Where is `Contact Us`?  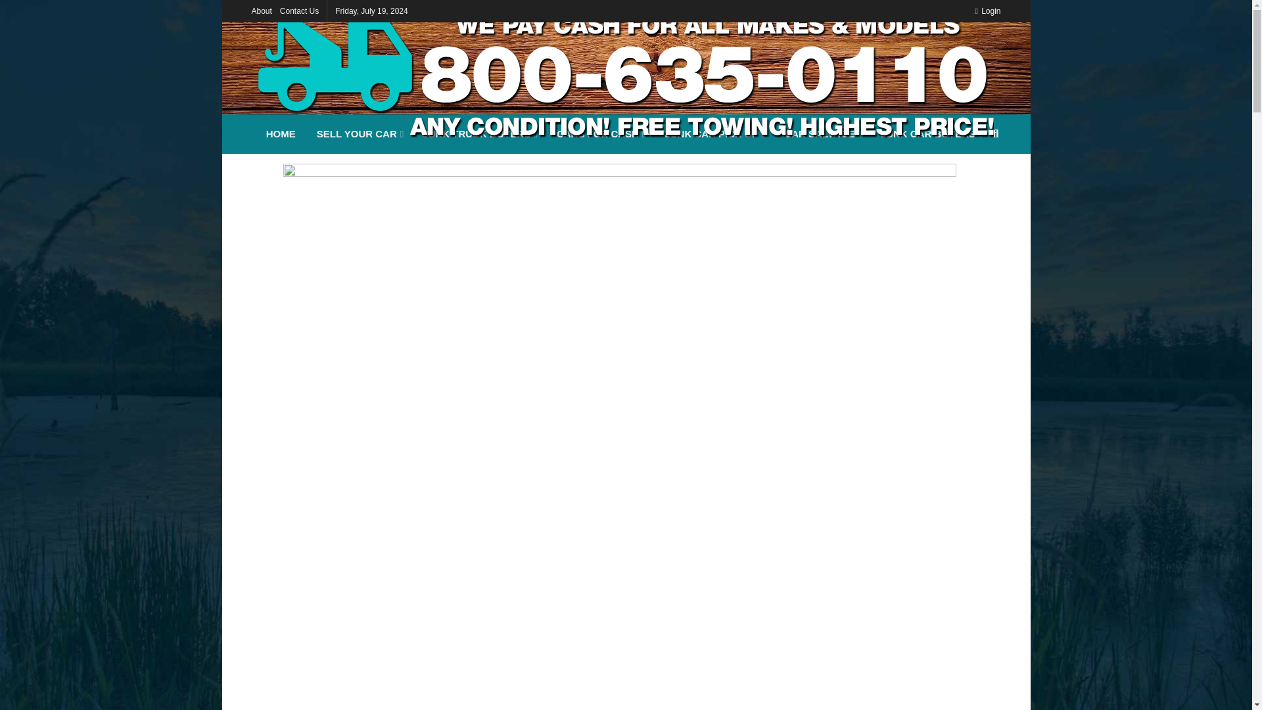 Contact Us is located at coordinates (300, 11).